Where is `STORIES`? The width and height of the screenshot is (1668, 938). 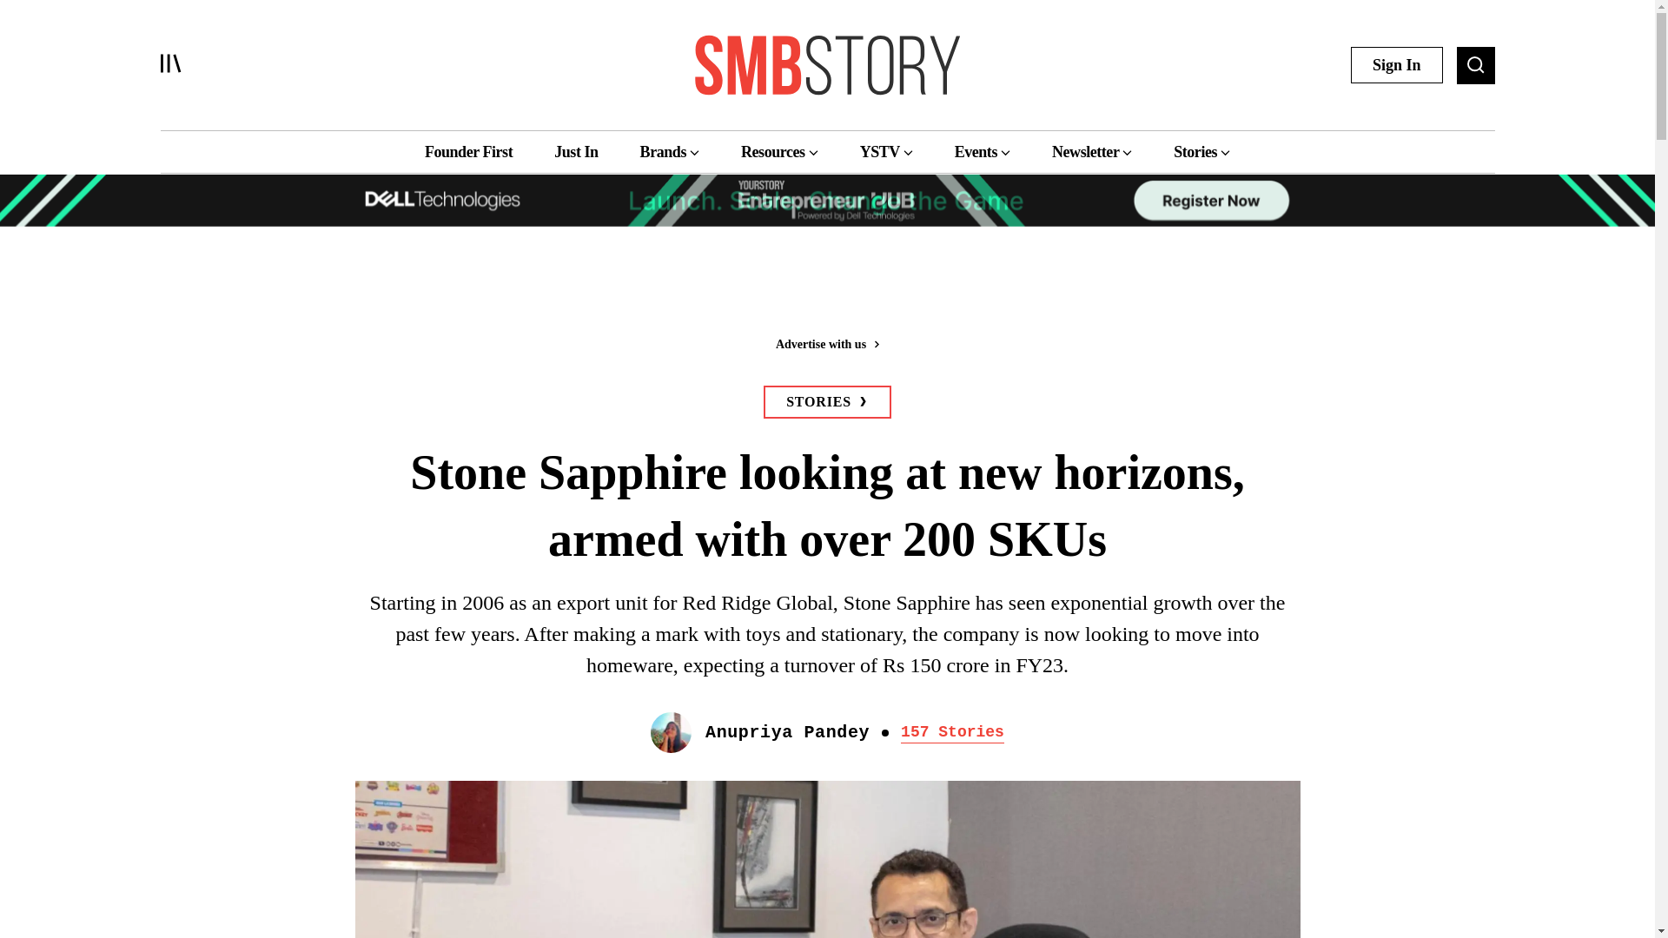 STORIES is located at coordinates (827, 401).